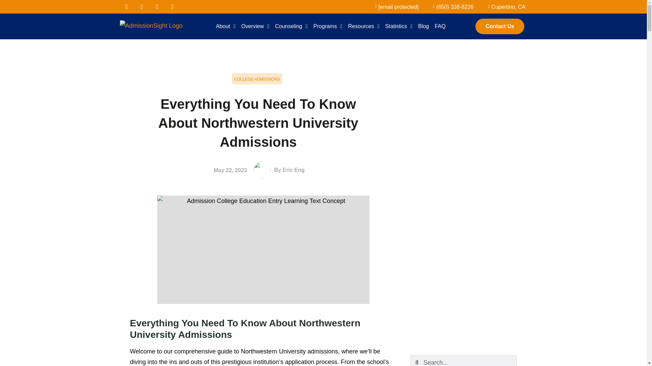 This screenshot has height=366, width=652. Describe the element at coordinates (291, 26) in the screenshot. I see `Counseling` at that location.